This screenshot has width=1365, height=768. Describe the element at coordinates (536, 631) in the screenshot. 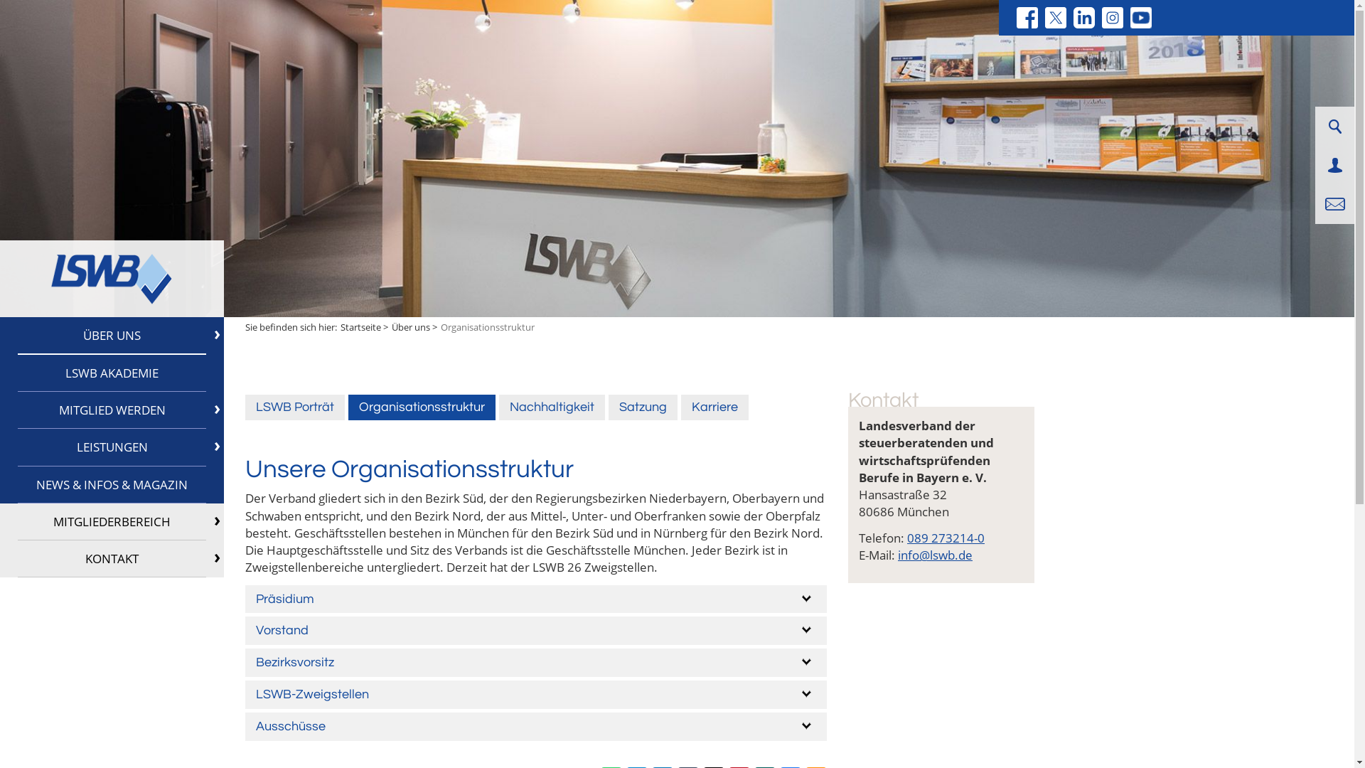

I see `Vorstand` at that location.